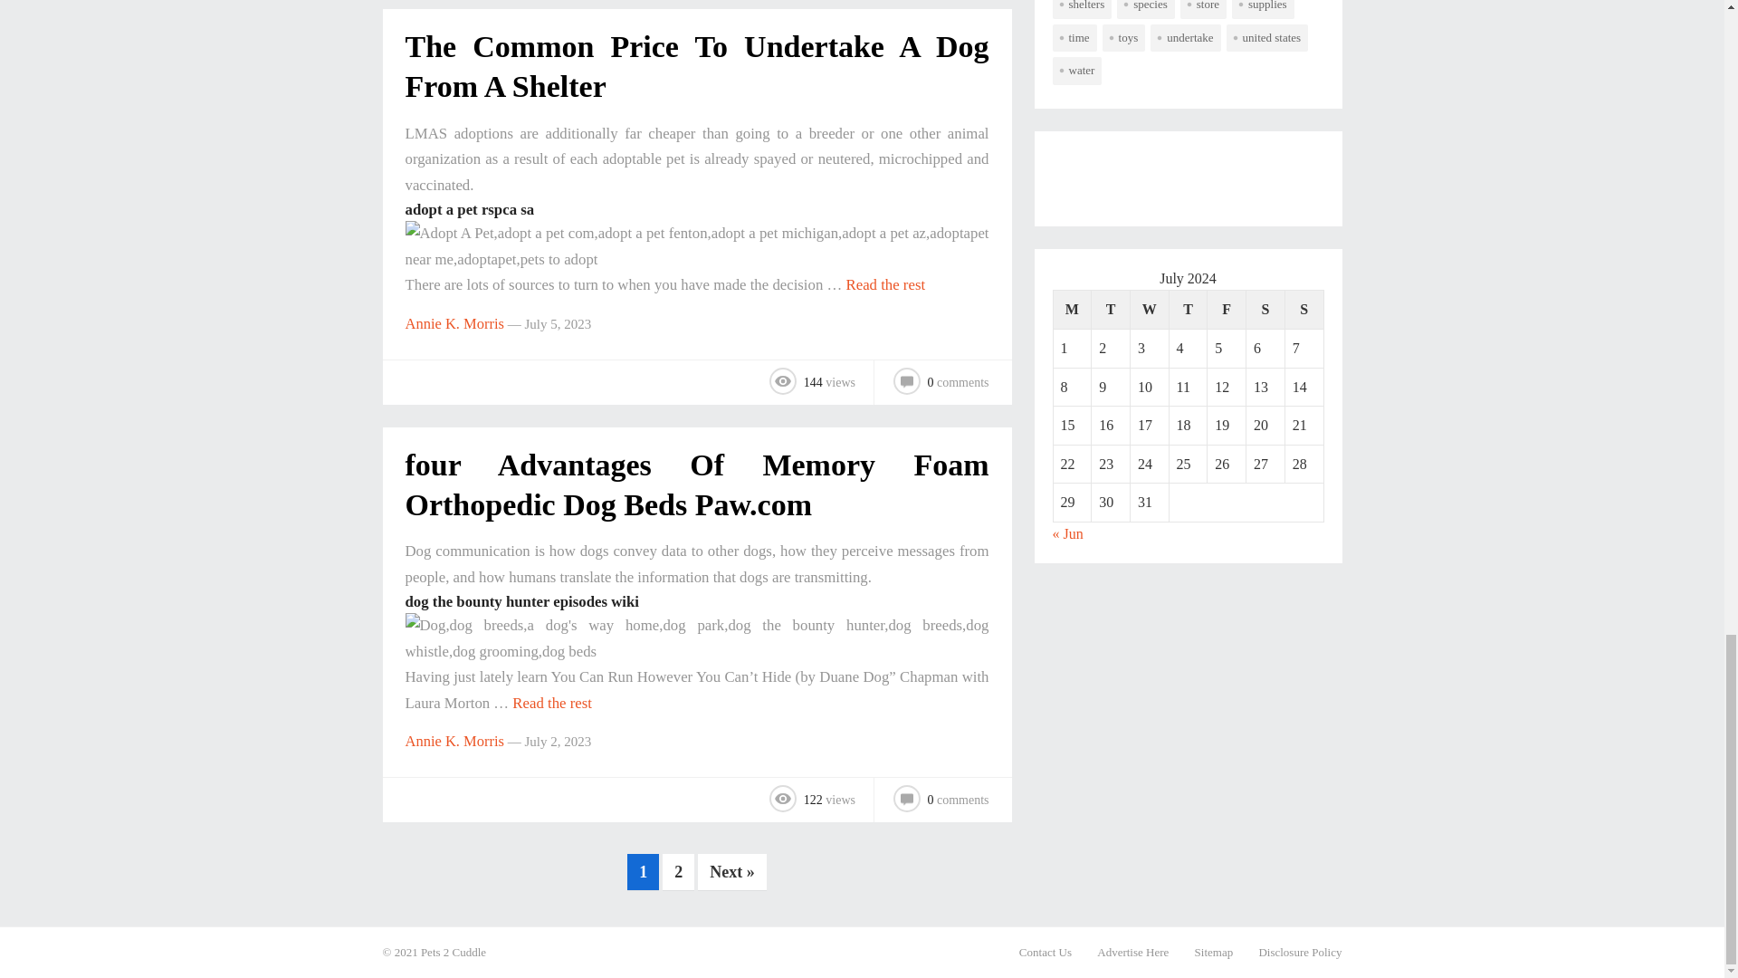 The height and width of the screenshot is (978, 1738). What do you see at coordinates (1227, 310) in the screenshot?
I see `Friday` at bounding box center [1227, 310].